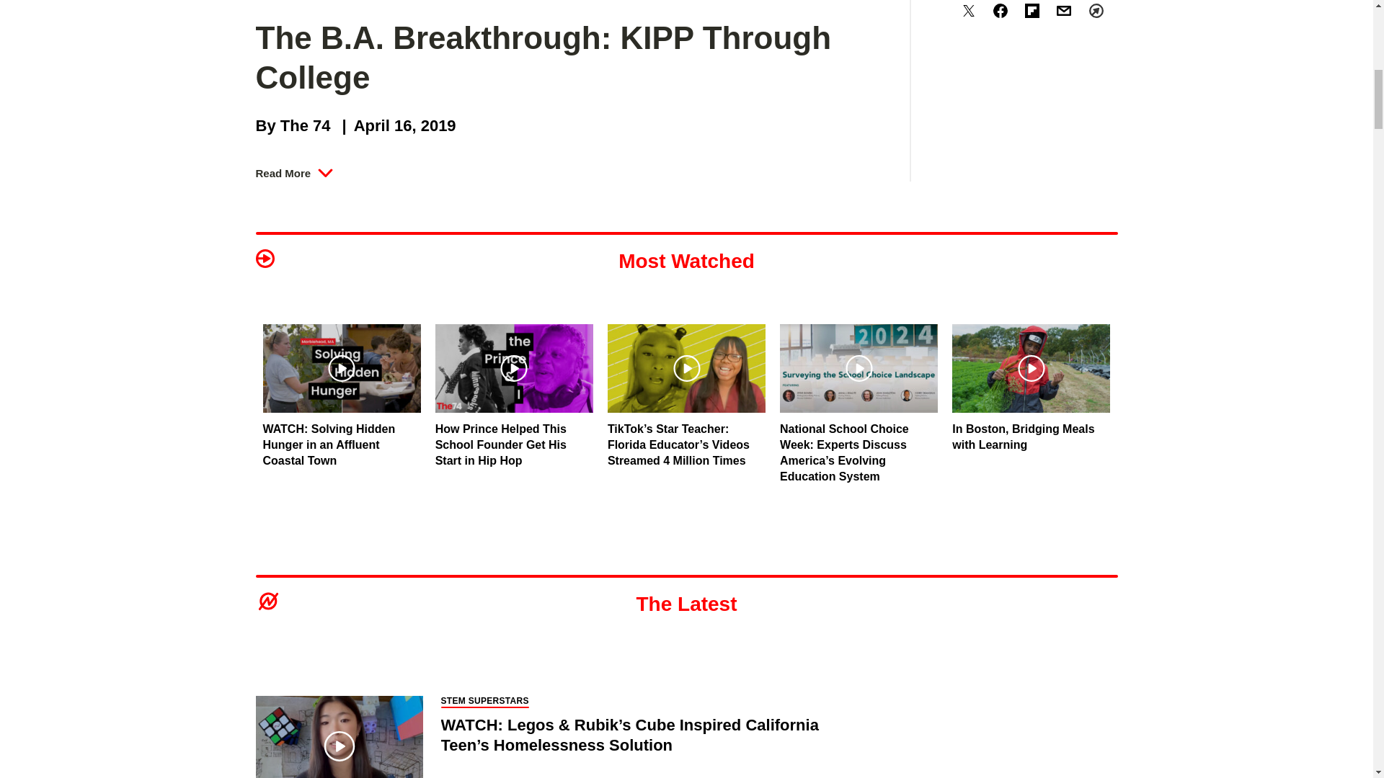 This screenshot has height=778, width=1384. Describe the element at coordinates (313, 408) in the screenshot. I see `School Staffing Map` at that location.